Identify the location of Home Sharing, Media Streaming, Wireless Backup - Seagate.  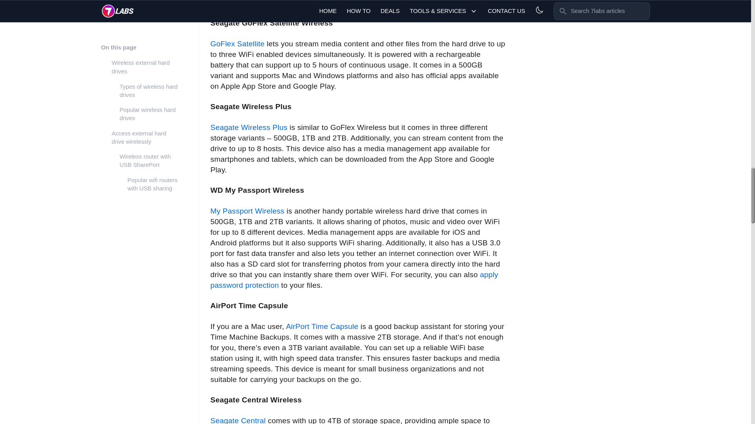
(238, 420).